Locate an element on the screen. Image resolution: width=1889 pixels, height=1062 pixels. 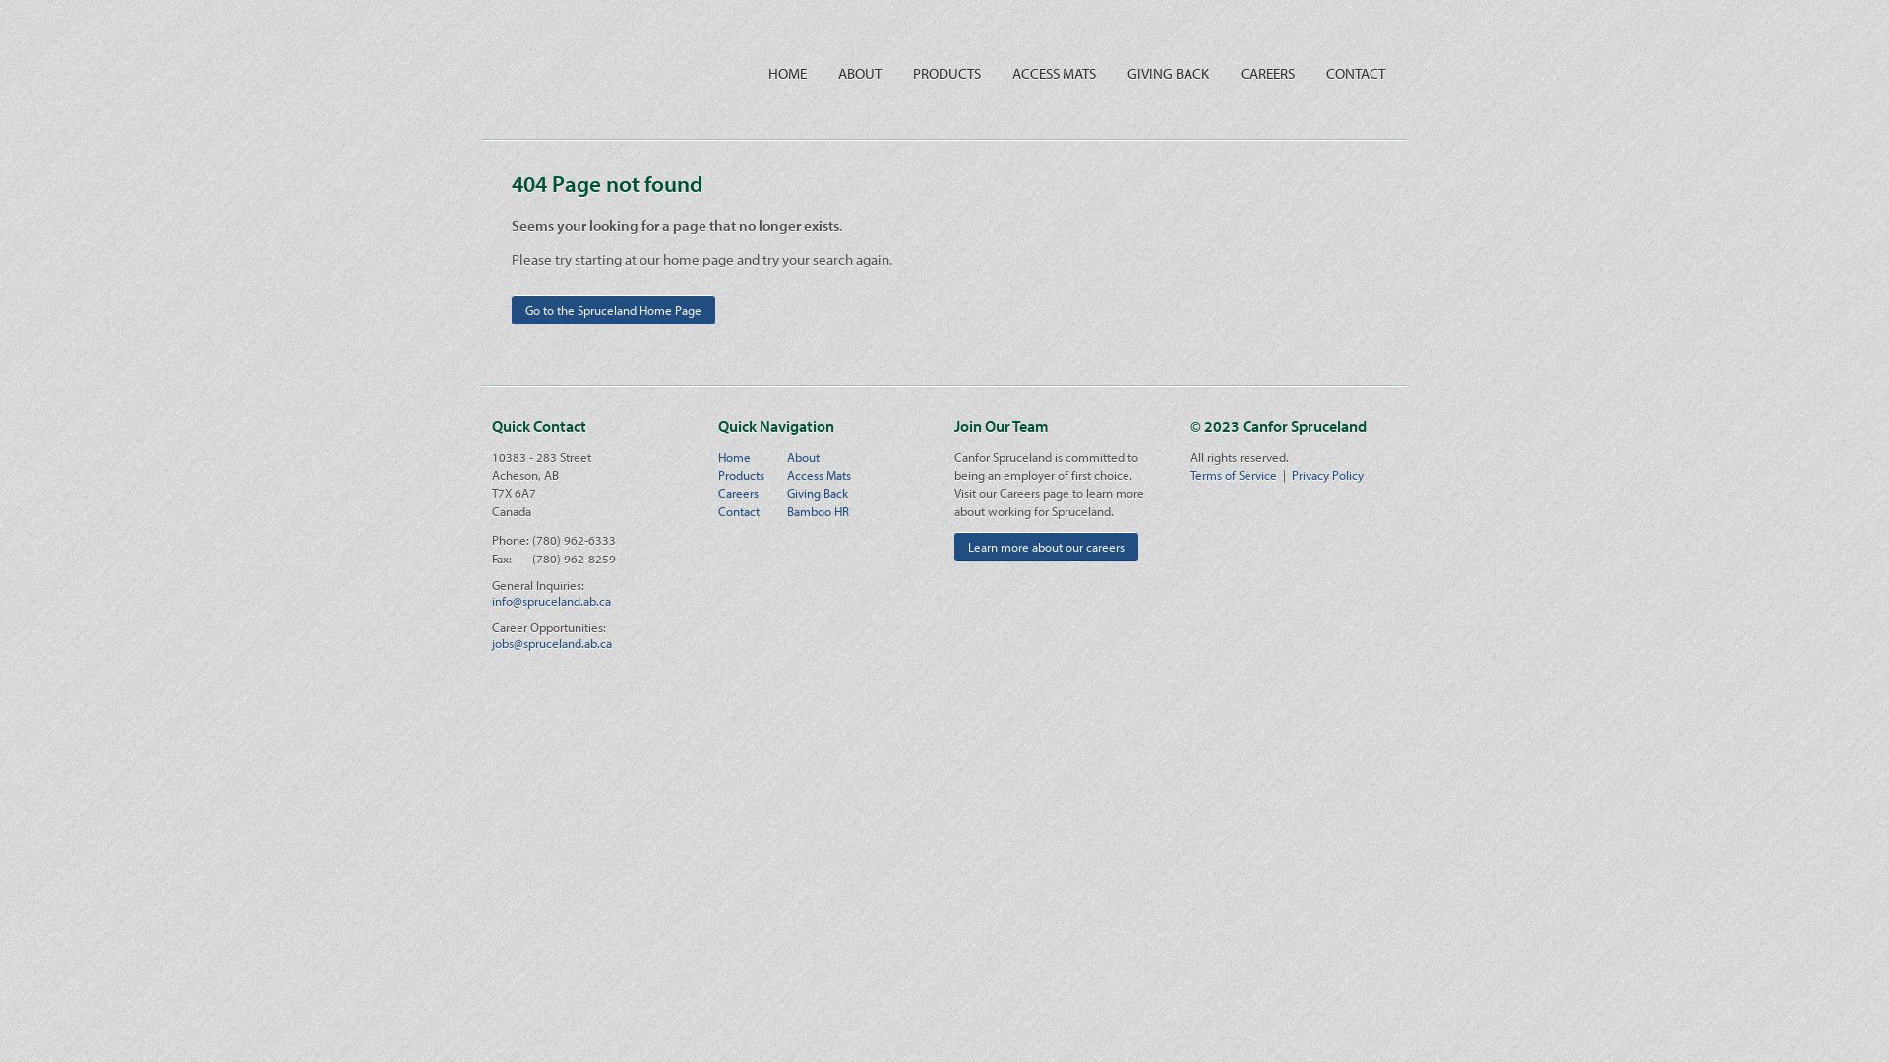
CONTACT is located at coordinates (1356, 73).